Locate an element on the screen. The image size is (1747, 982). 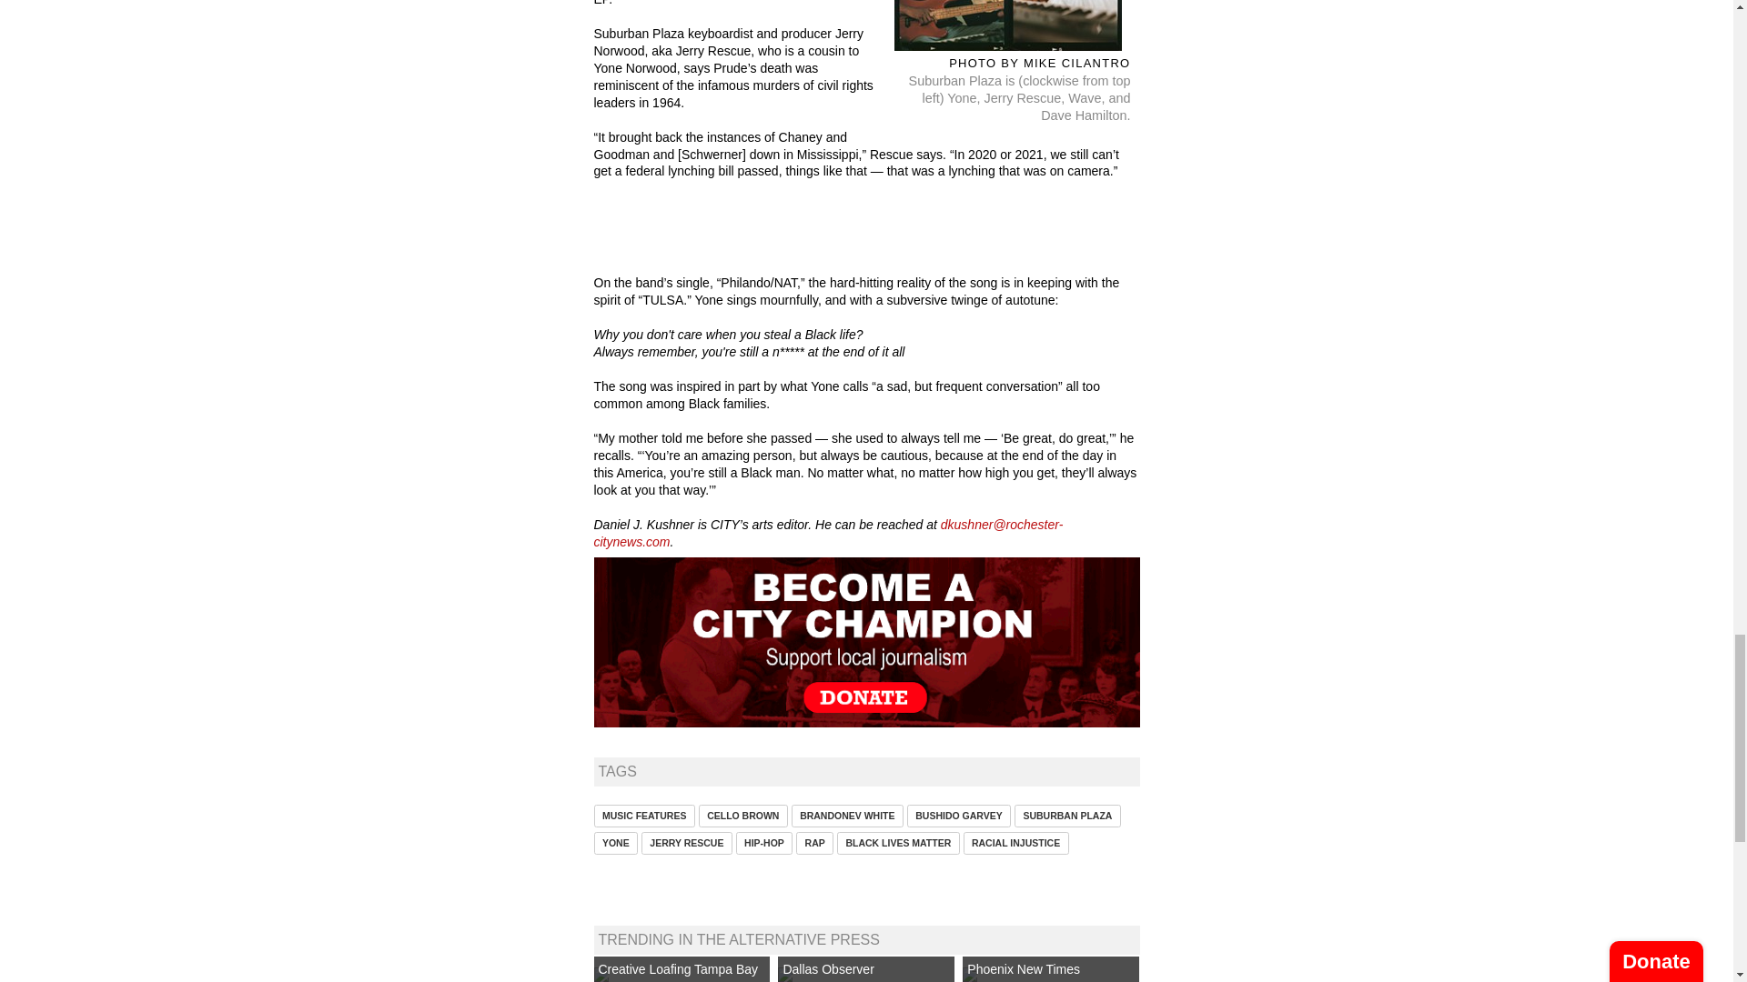
YONE is located at coordinates (615, 842).